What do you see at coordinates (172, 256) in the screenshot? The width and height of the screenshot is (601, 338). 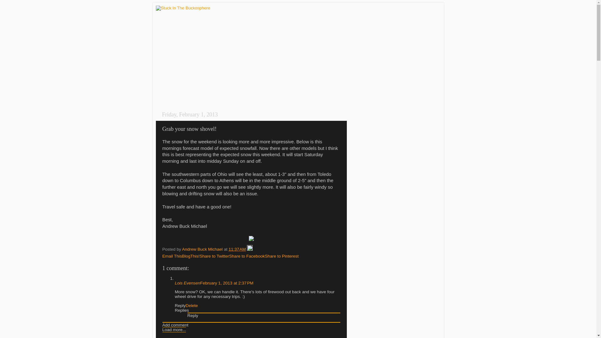 I see `Email This` at bounding box center [172, 256].